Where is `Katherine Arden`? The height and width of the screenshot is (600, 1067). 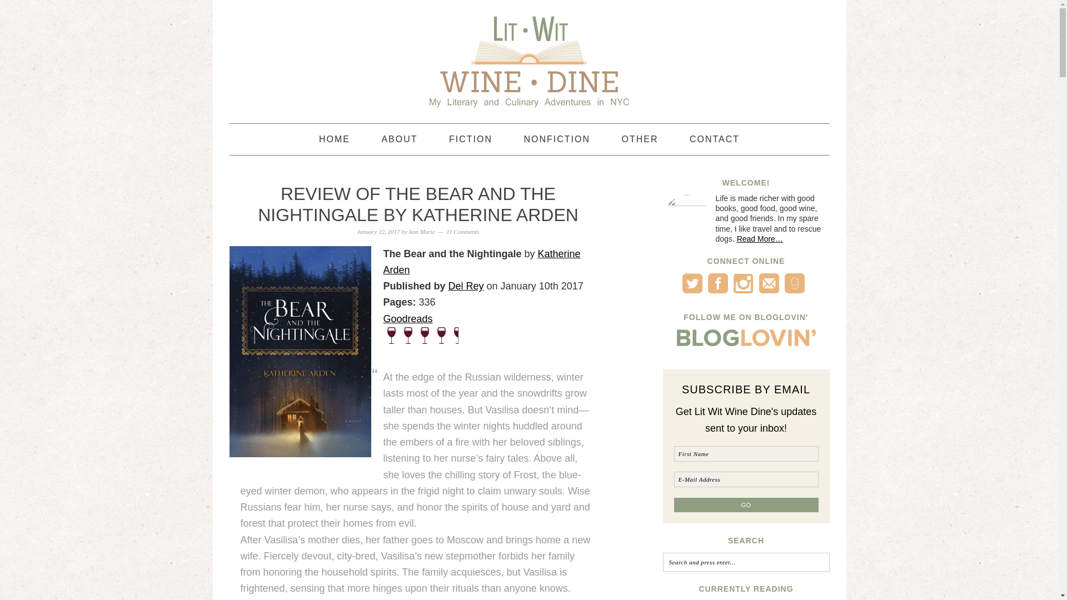 Katherine Arden is located at coordinates (481, 262).